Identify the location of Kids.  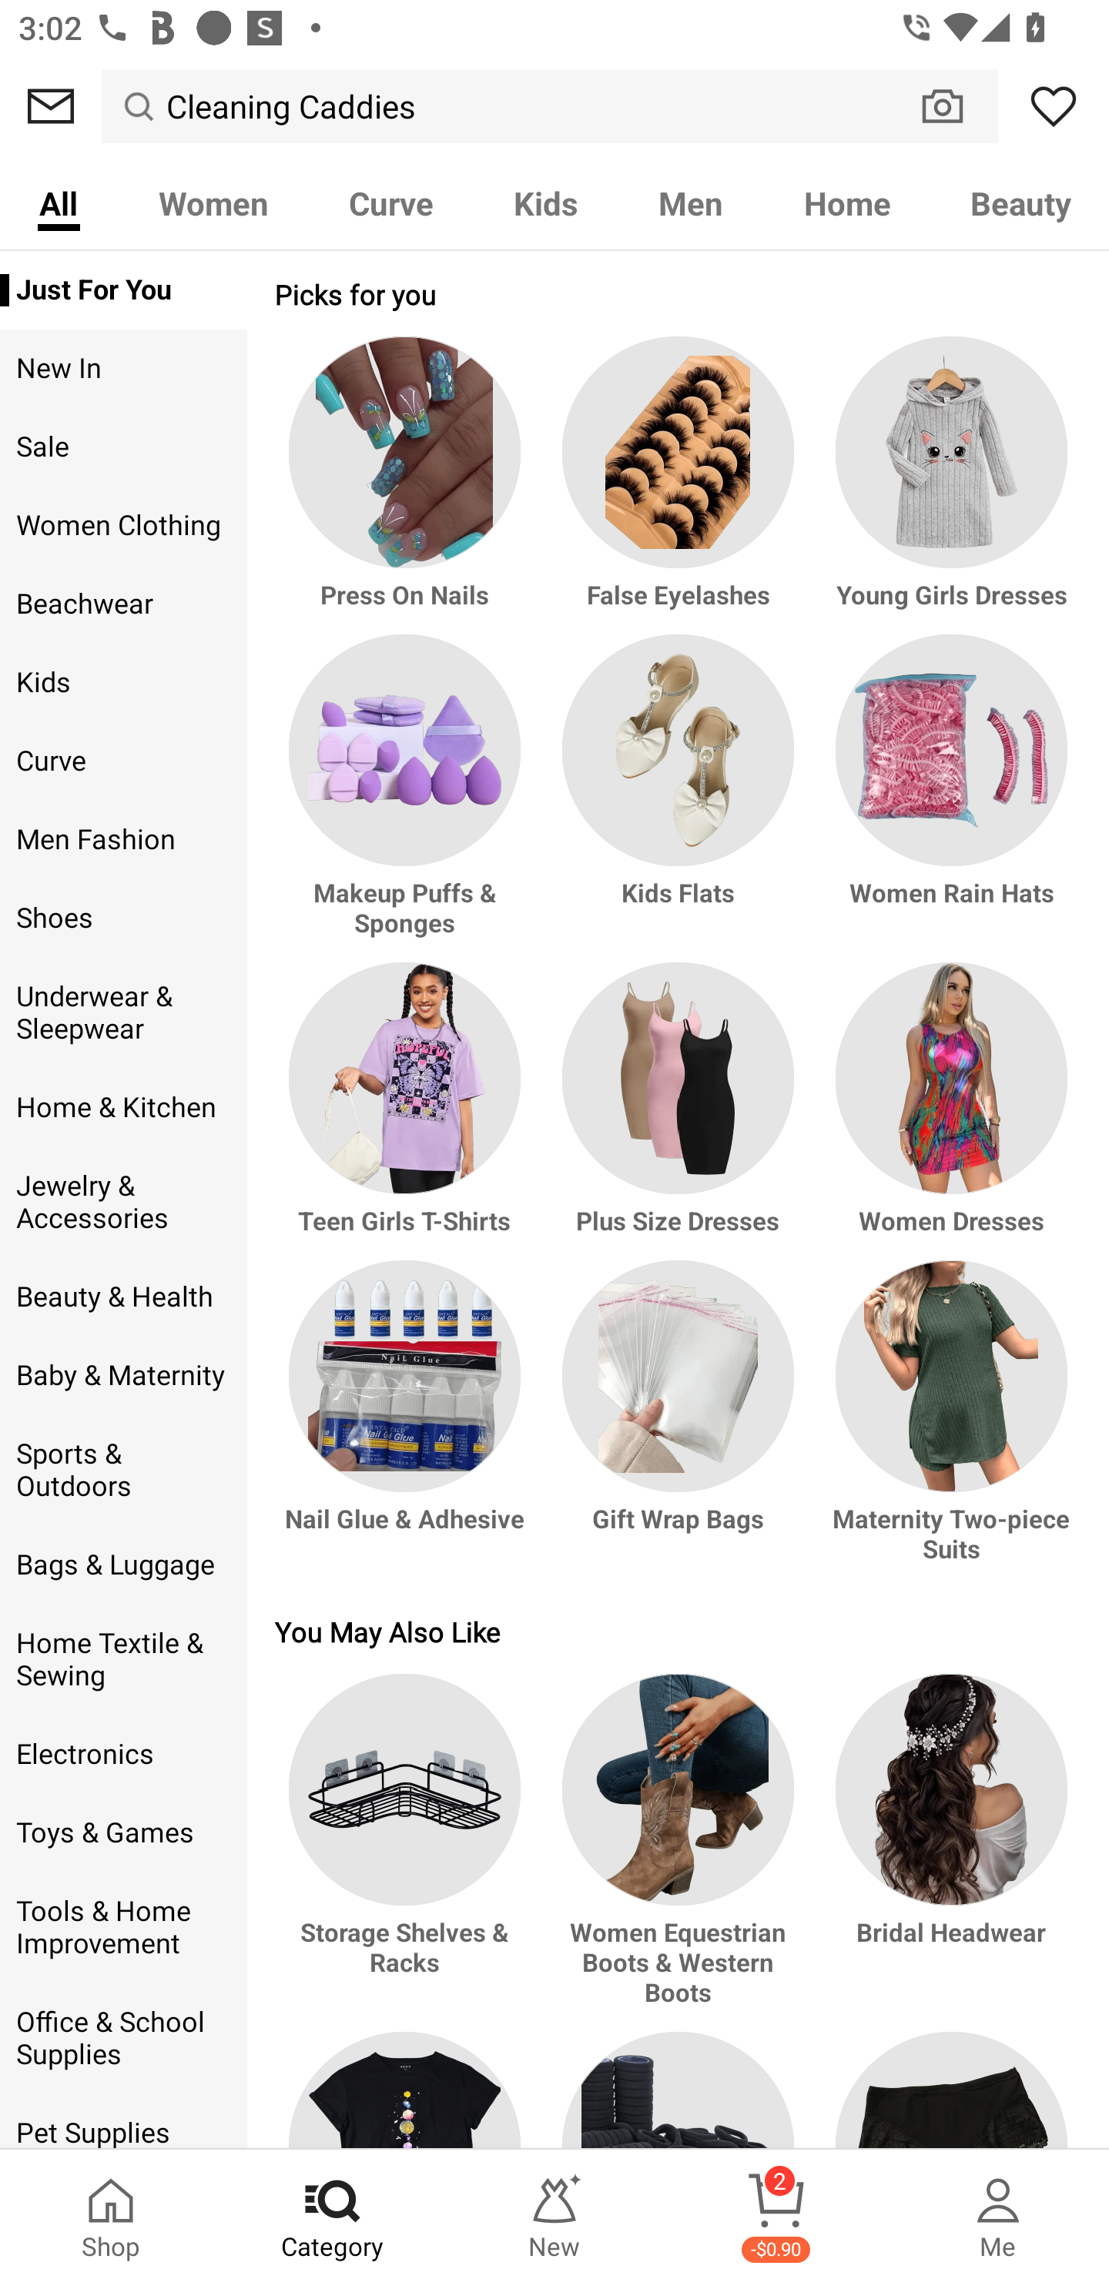
(545, 202).